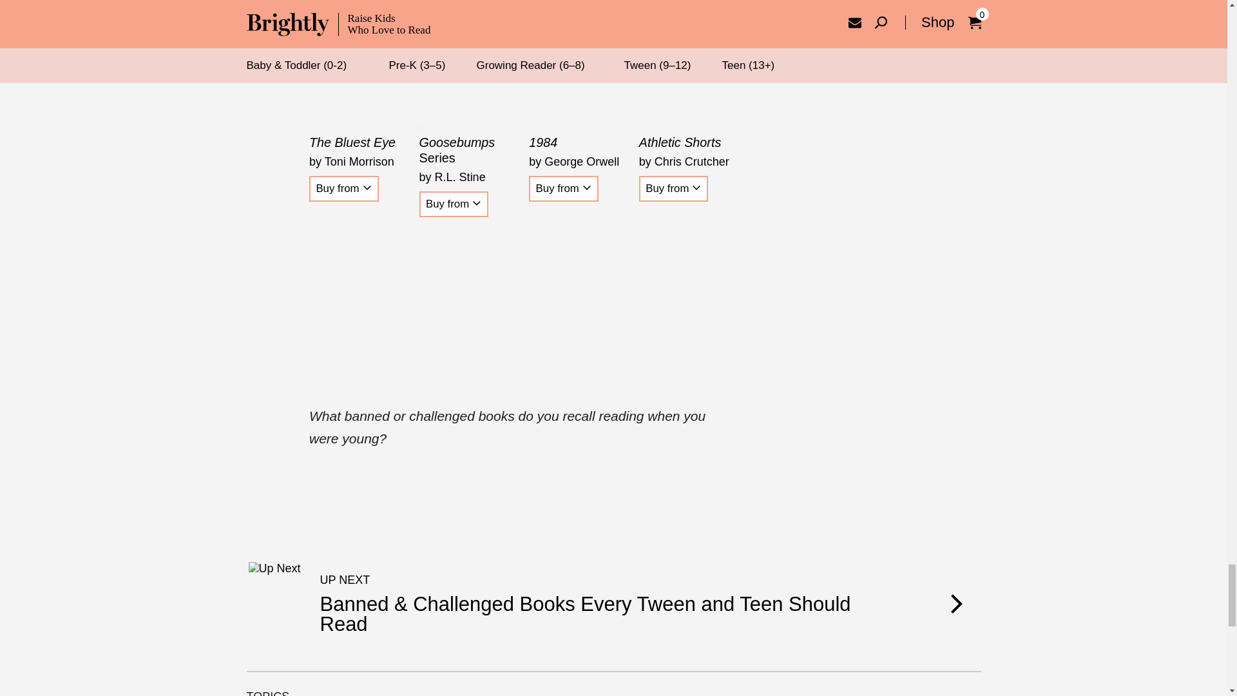  I want to click on uniE601, so click(477, 203).